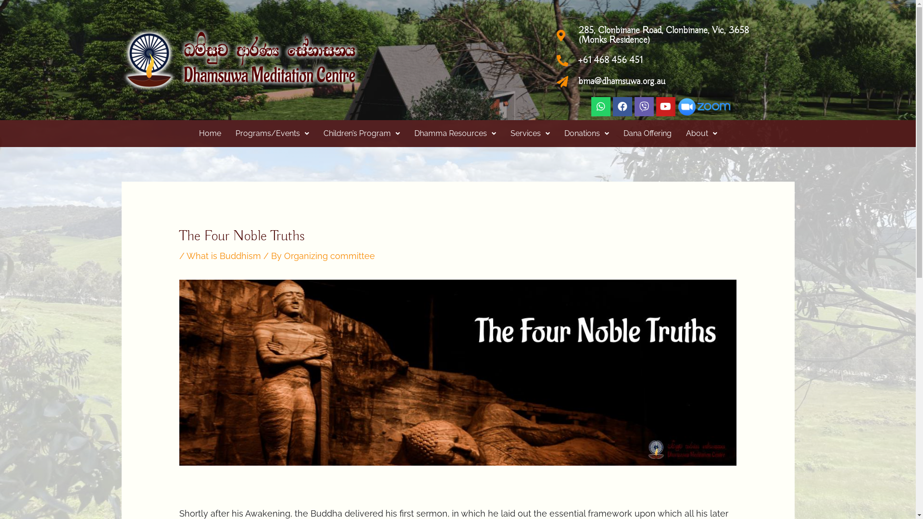 The width and height of the screenshot is (923, 519). I want to click on bma@dhamsuwa.org.au, so click(675, 82).